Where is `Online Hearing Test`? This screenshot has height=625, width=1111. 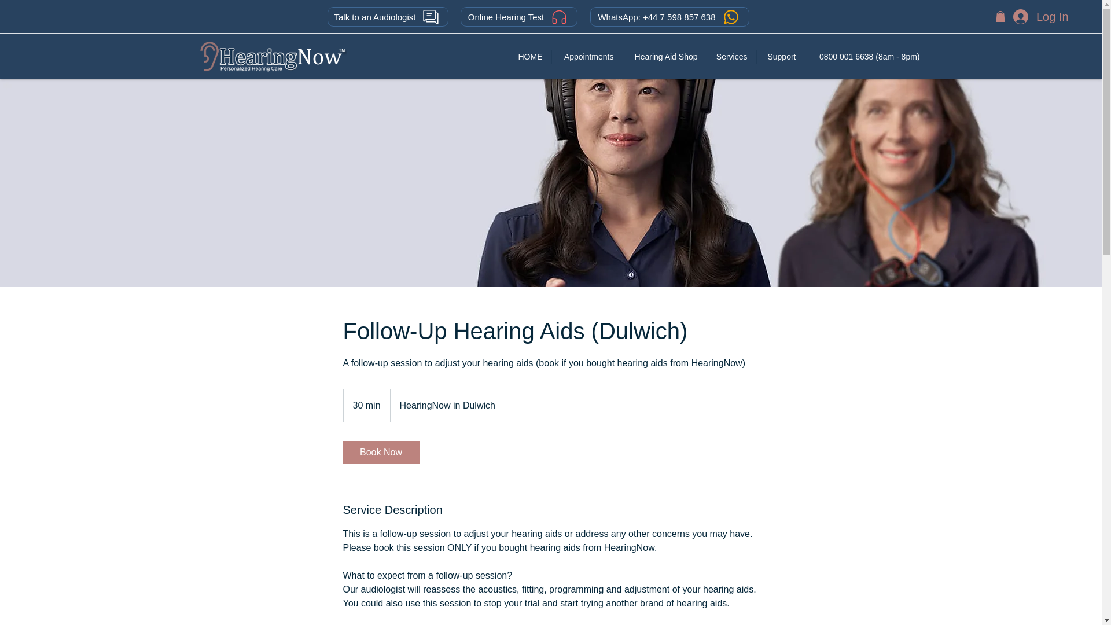
Online Hearing Test is located at coordinates (519, 16).